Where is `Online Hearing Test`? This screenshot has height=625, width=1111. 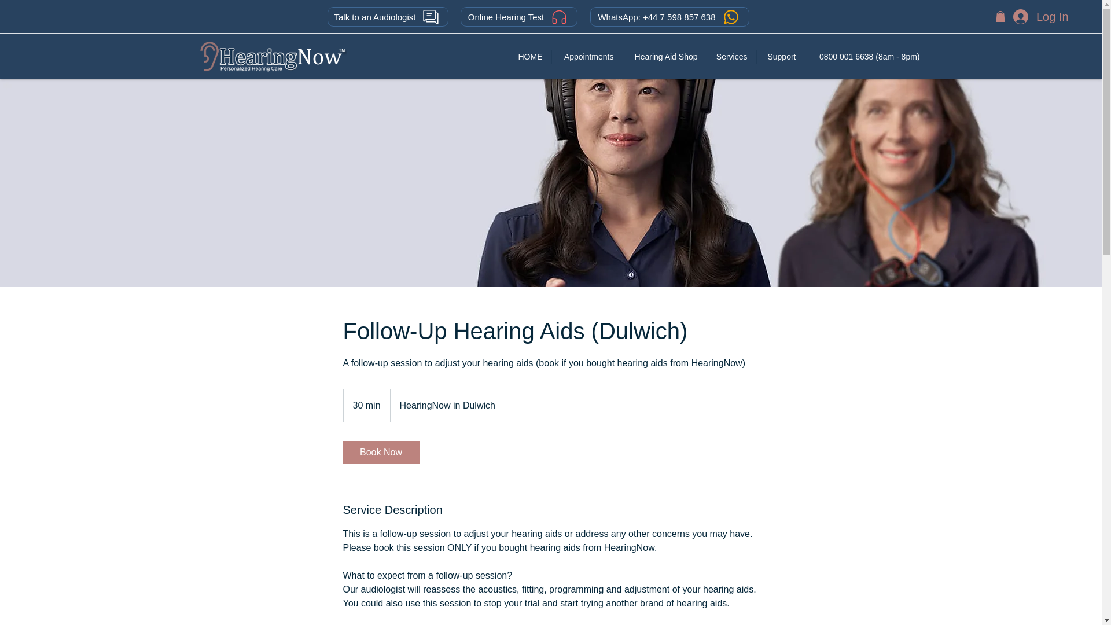
Online Hearing Test is located at coordinates (519, 16).